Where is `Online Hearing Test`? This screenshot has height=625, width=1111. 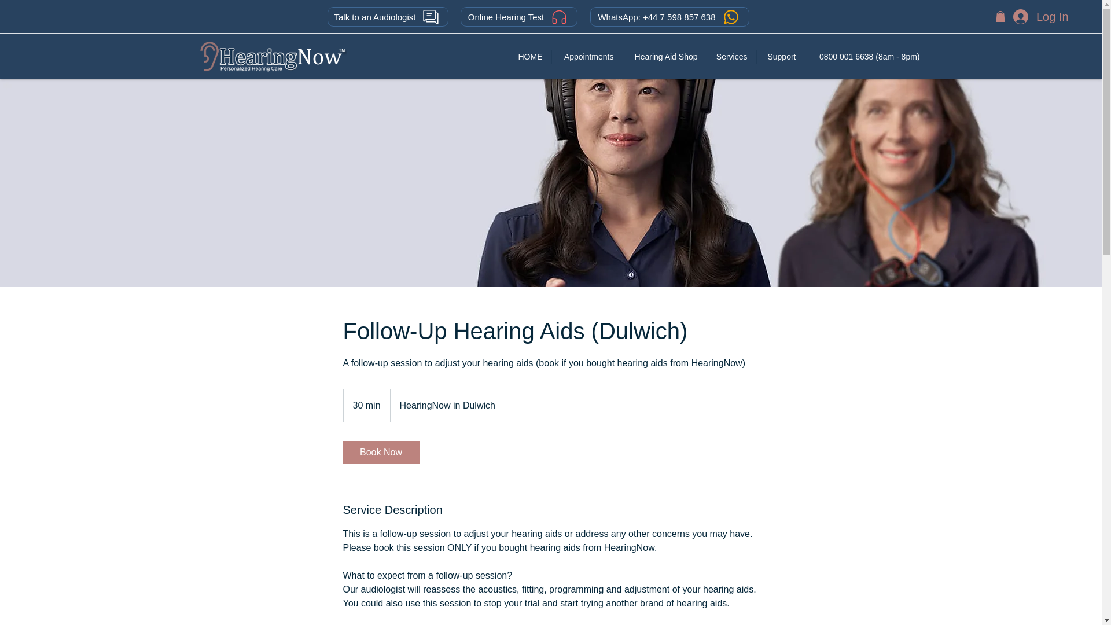
Online Hearing Test is located at coordinates (519, 16).